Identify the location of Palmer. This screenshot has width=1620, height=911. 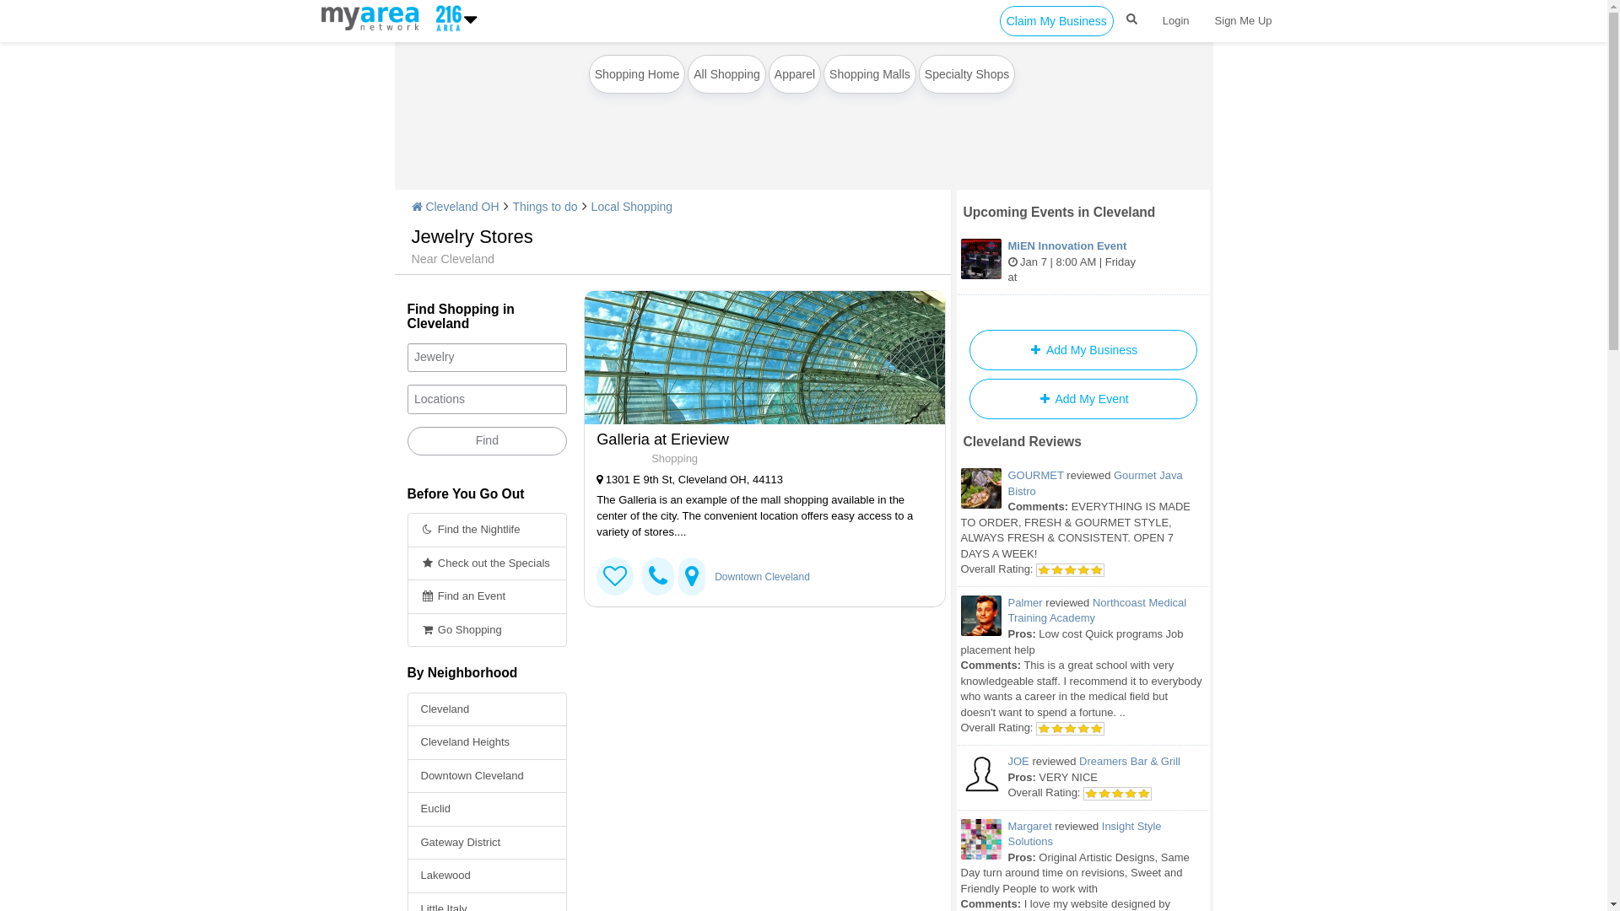
(1024, 602).